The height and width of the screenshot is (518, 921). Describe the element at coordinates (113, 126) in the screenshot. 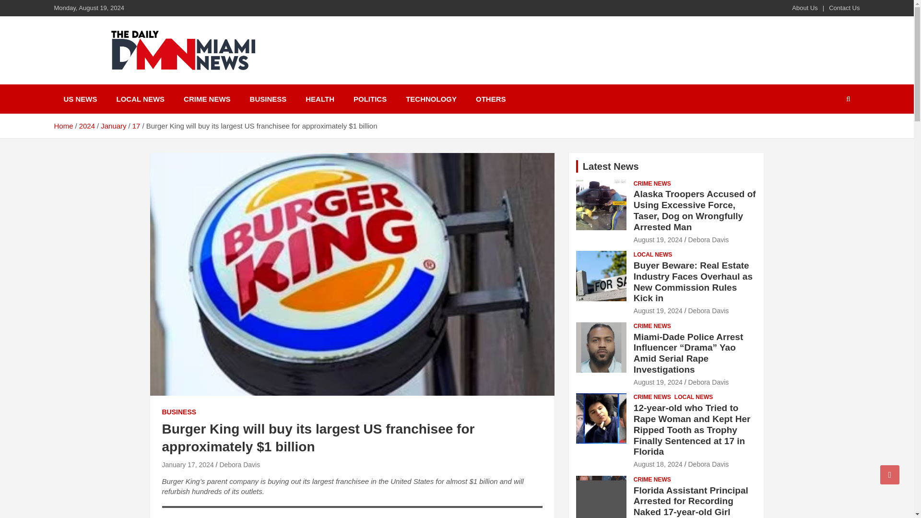

I see `January` at that location.